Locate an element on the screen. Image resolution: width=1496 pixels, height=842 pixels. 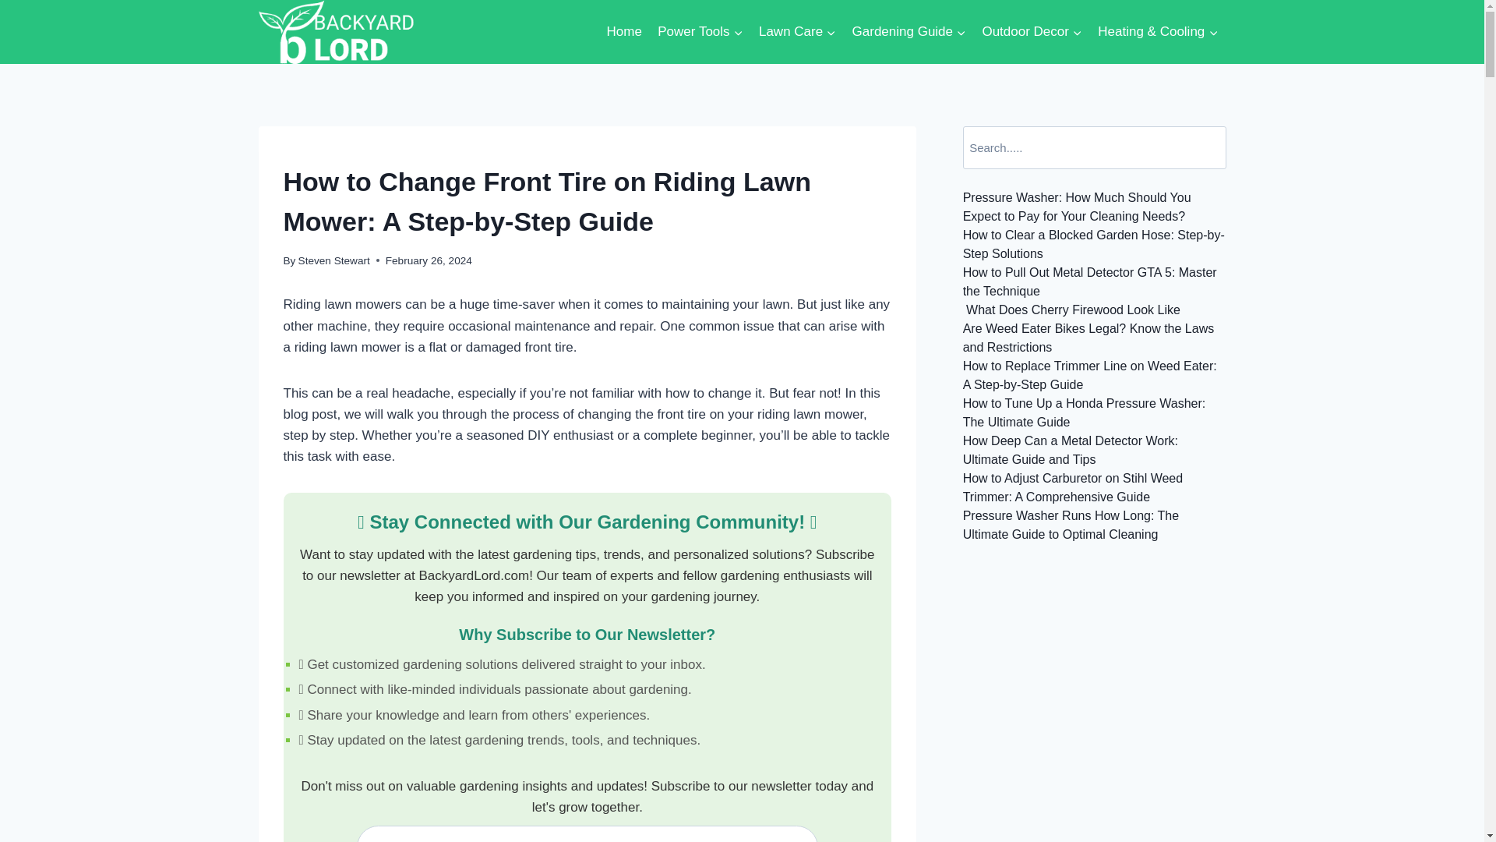
Lawn Care is located at coordinates (798, 31).